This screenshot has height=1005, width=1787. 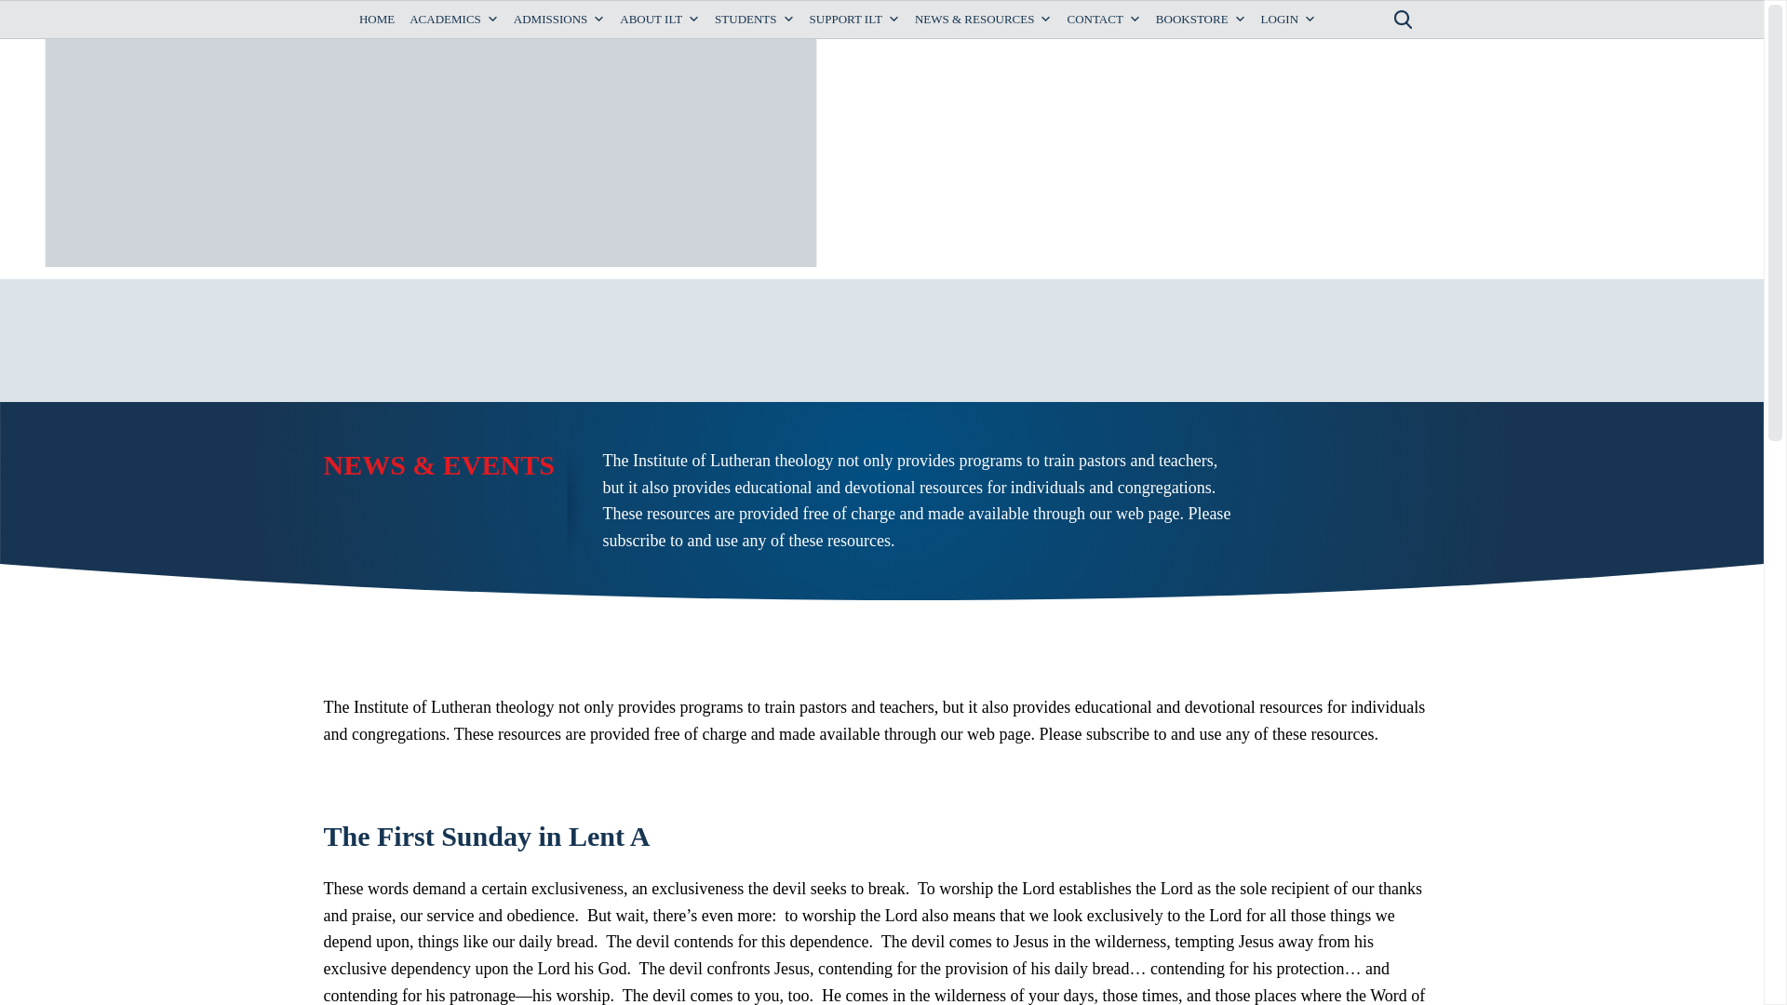 What do you see at coordinates (389, 463) in the screenshot?
I see `The First Sunday in Lent A` at bounding box center [389, 463].